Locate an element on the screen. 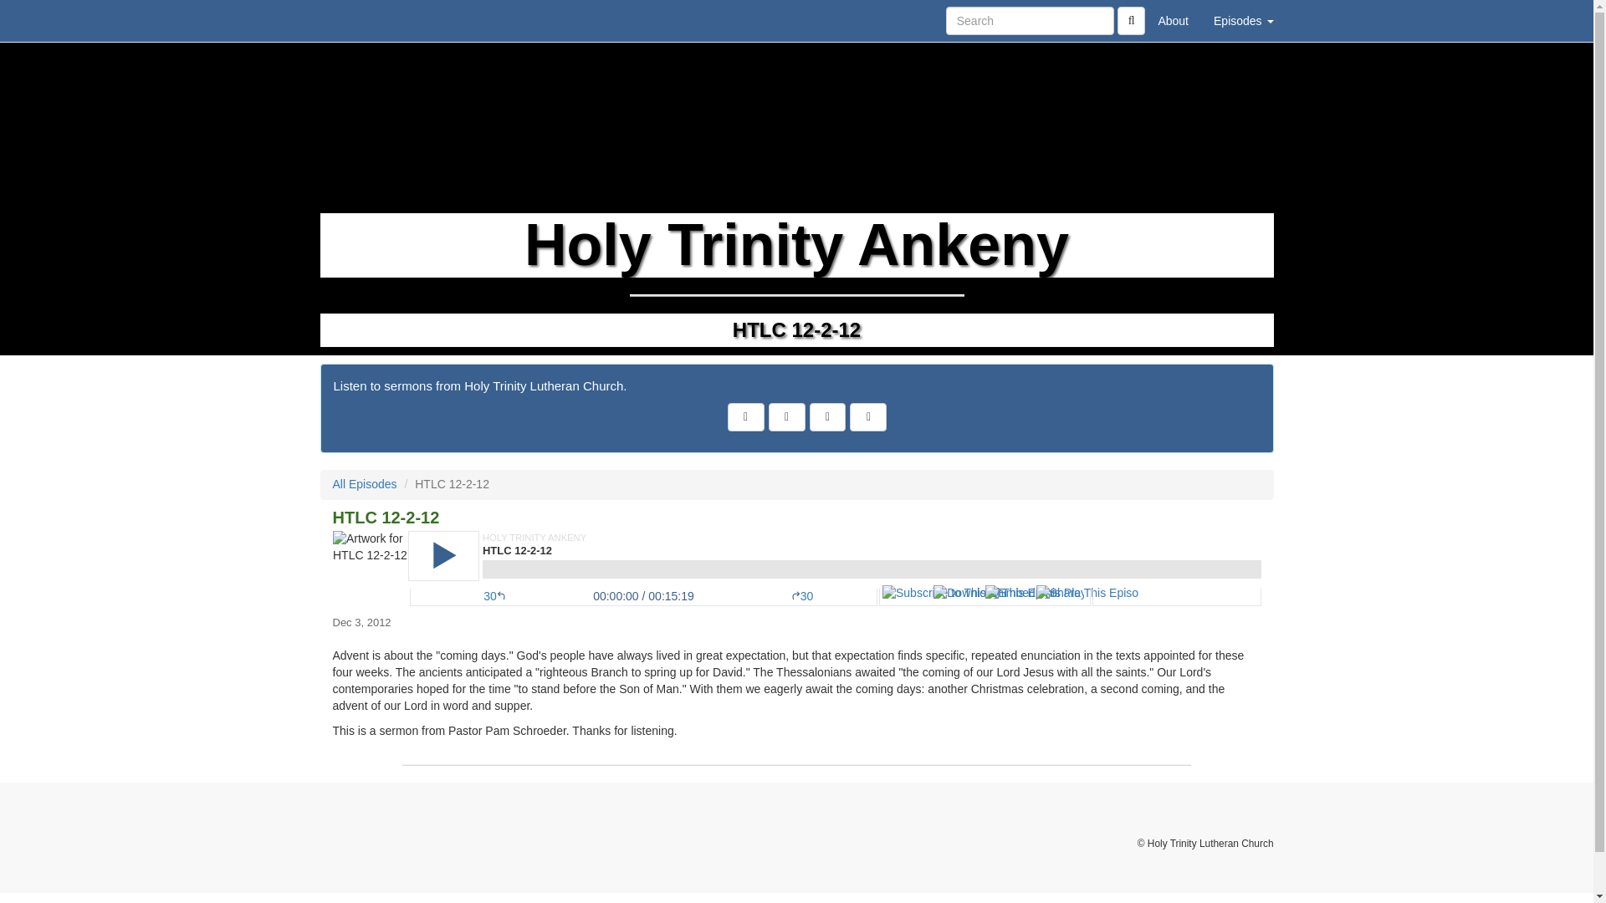 The width and height of the screenshot is (1606, 903). Episodes is located at coordinates (1243, 20).